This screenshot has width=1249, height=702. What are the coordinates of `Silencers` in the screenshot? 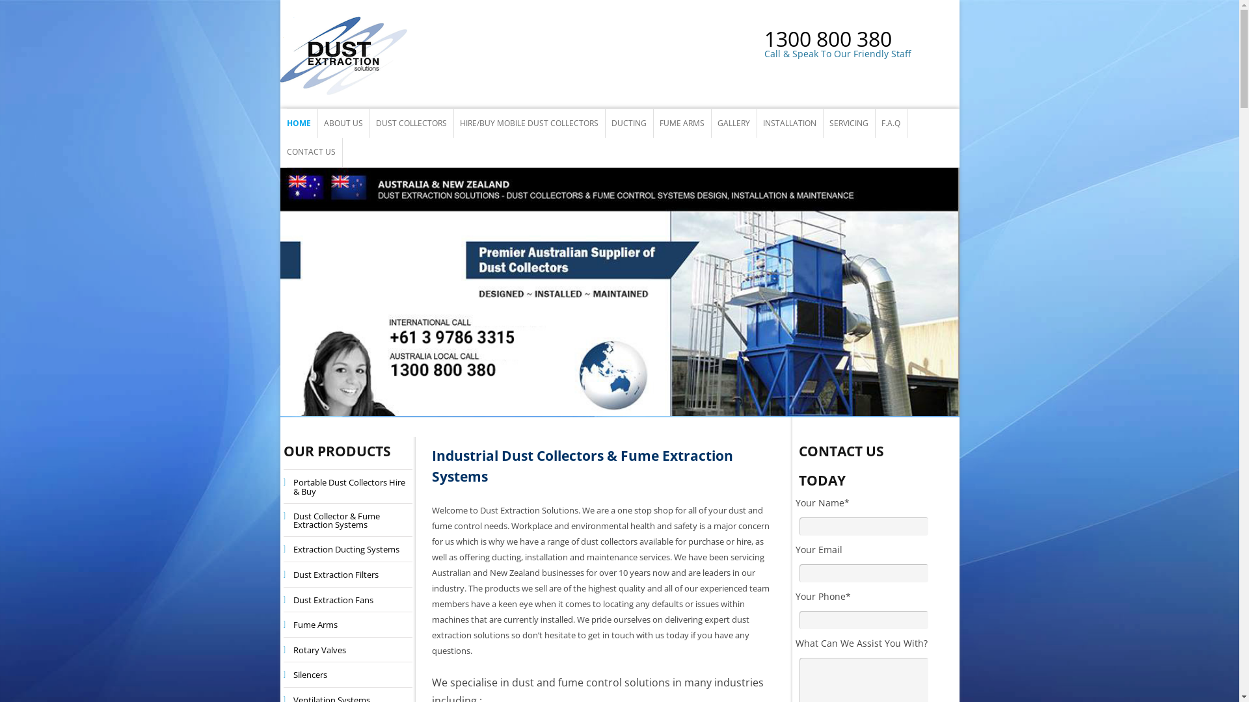 It's located at (306, 675).